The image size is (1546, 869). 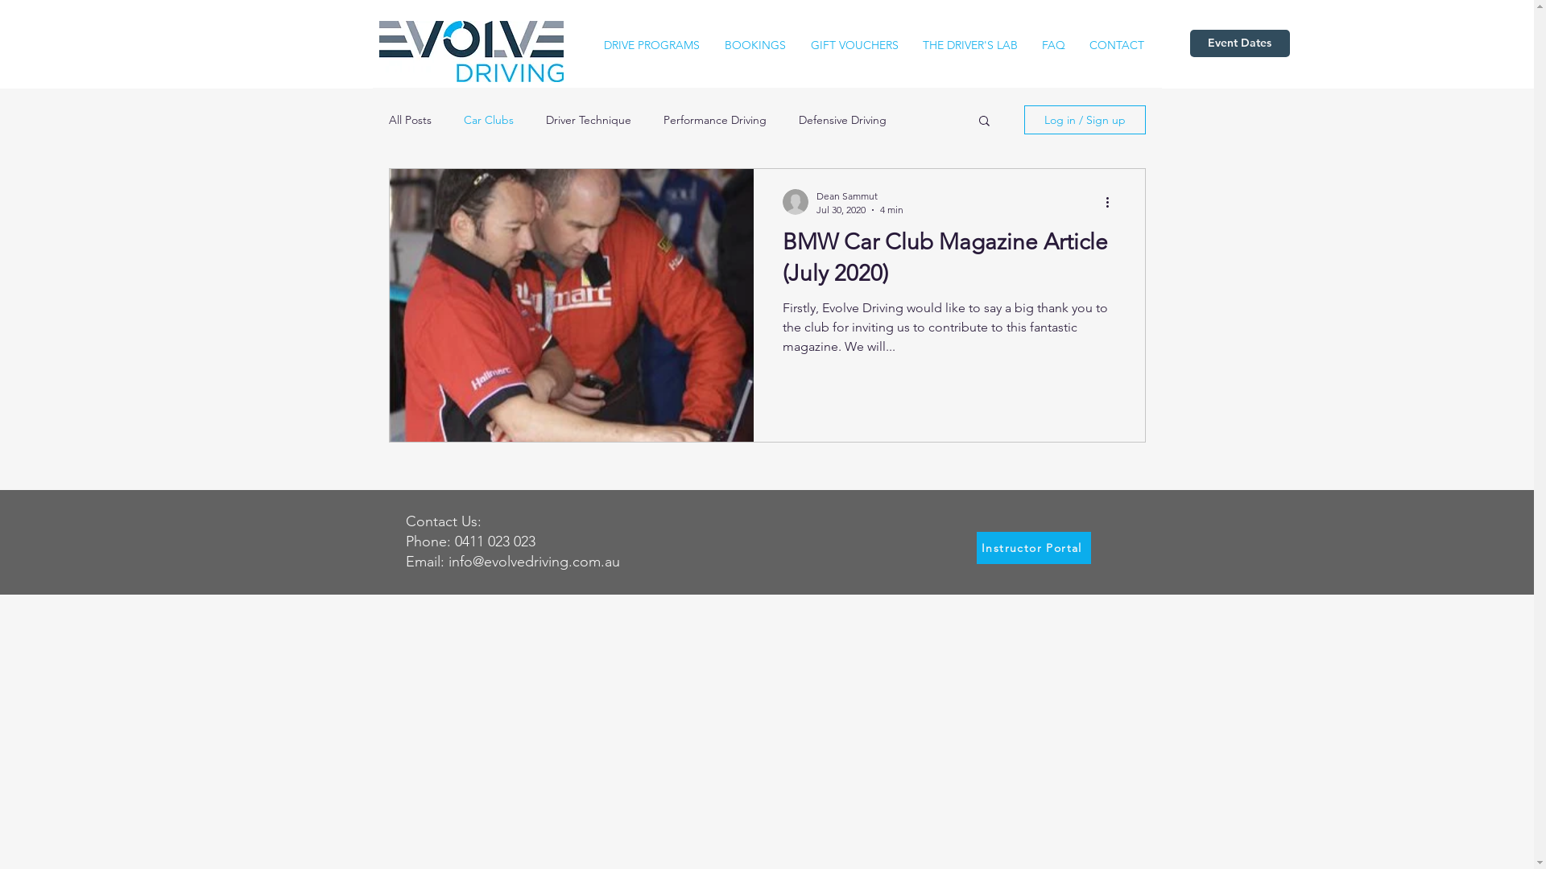 What do you see at coordinates (1033, 548) in the screenshot?
I see `Instructor Portal` at bounding box center [1033, 548].